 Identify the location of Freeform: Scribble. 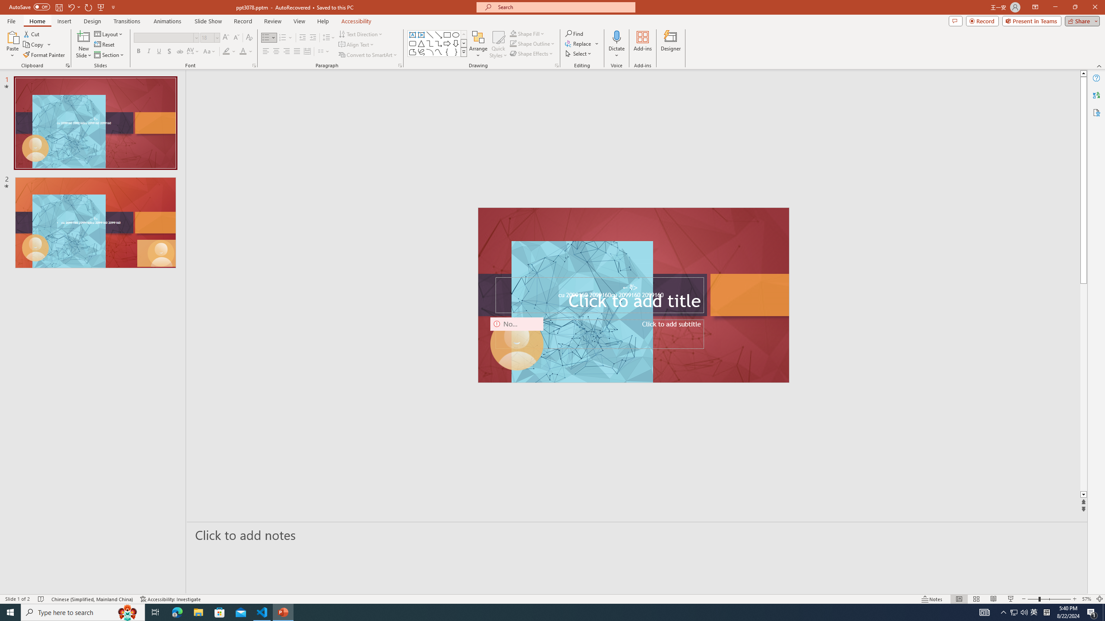
(421, 52).